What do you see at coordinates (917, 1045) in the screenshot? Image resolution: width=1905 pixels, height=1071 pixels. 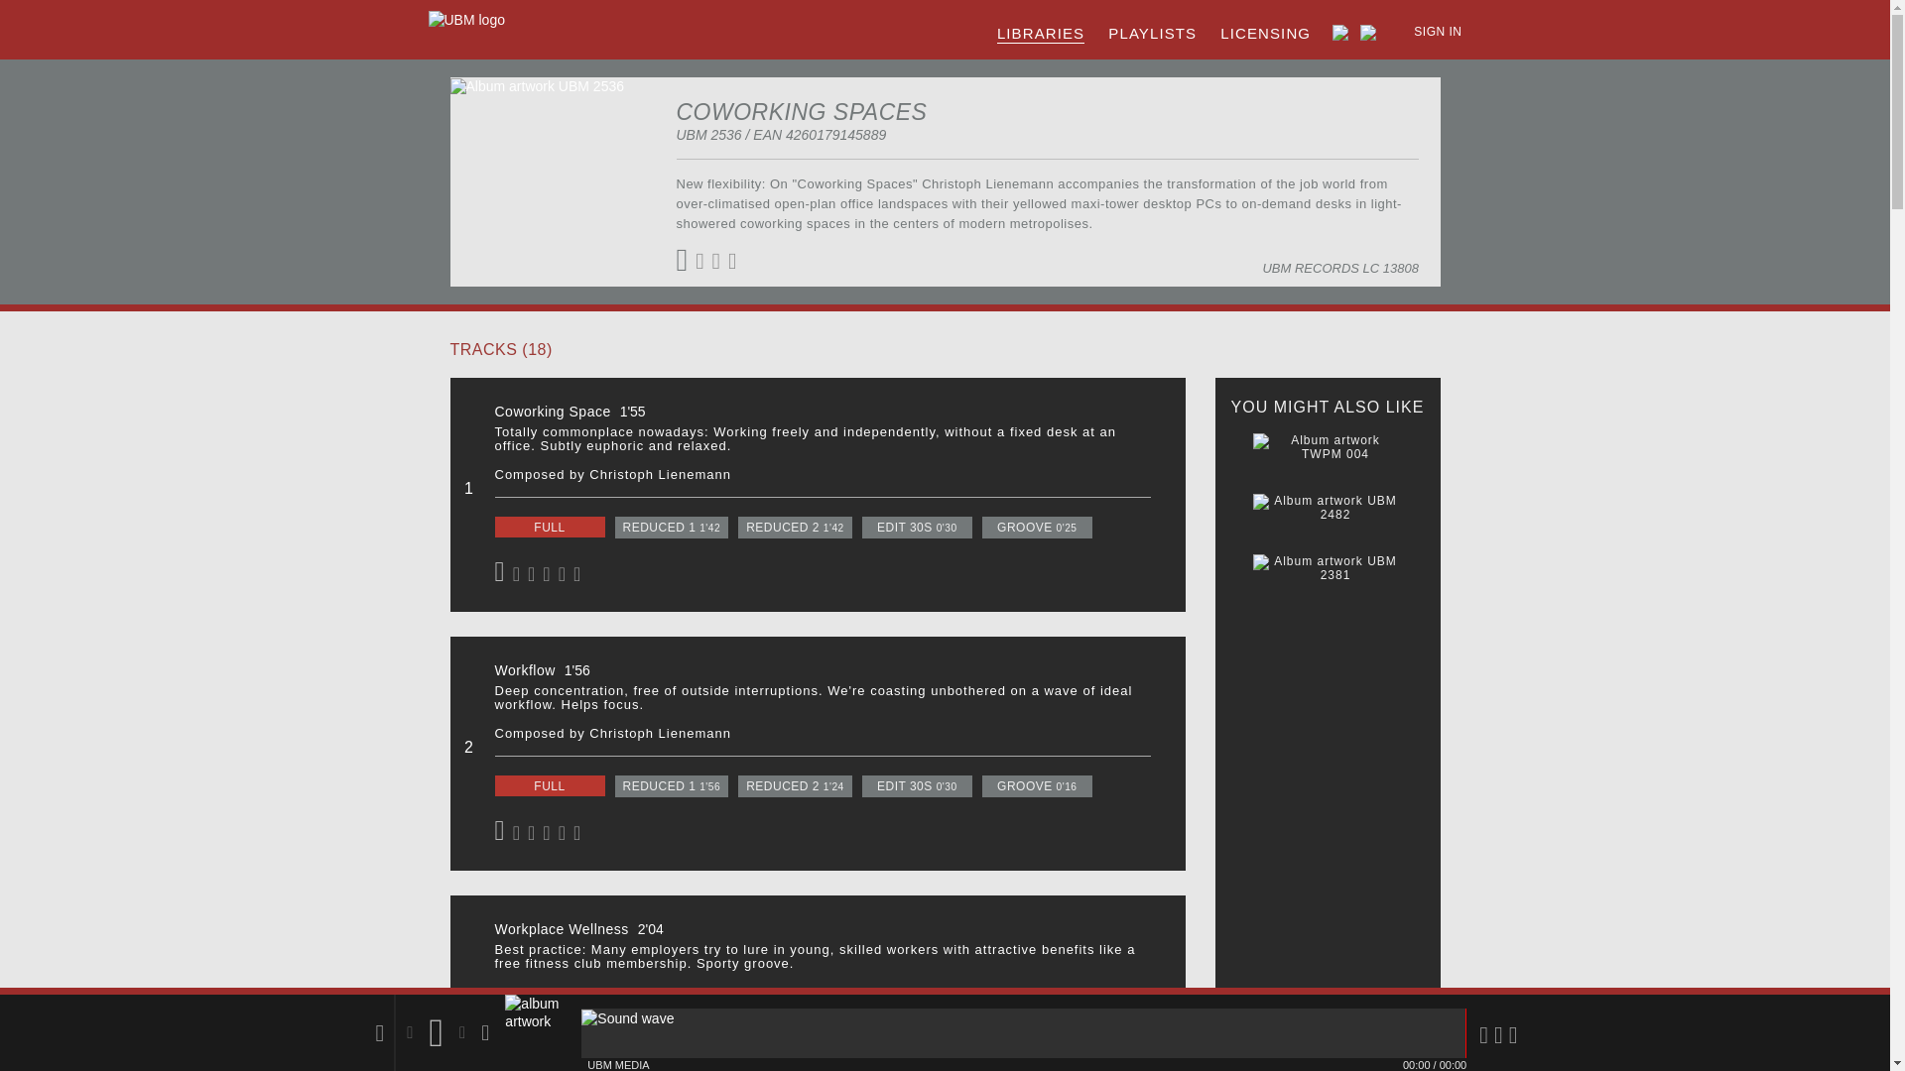 I see `EDIT 30S 0'30` at bounding box center [917, 1045].